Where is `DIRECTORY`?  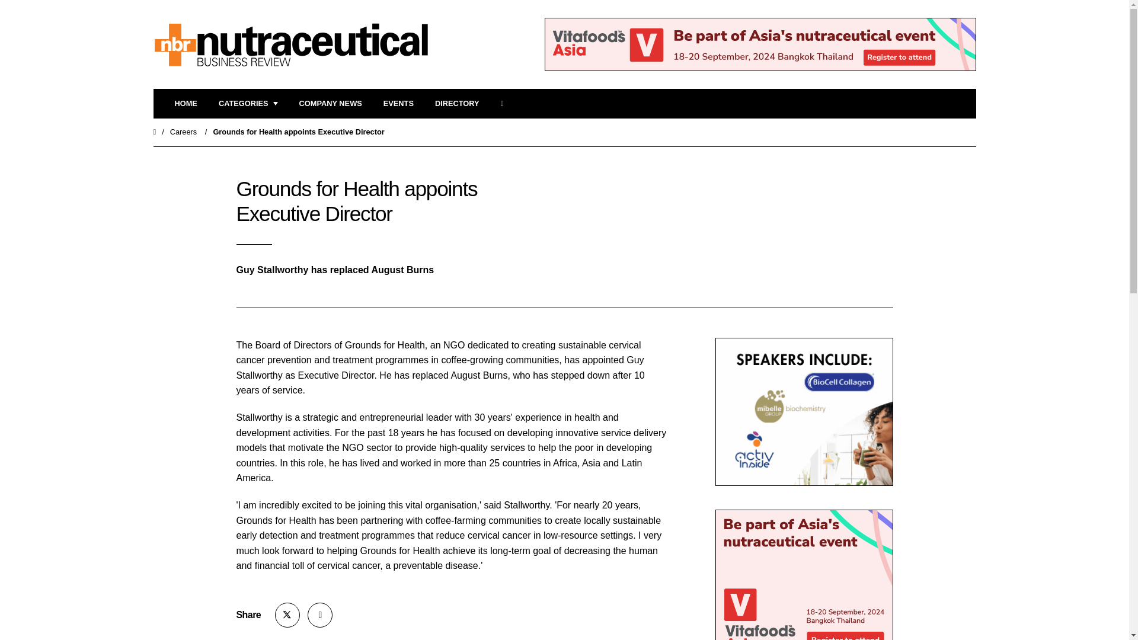 DIRECTORY is located at coordinates (456, 104).